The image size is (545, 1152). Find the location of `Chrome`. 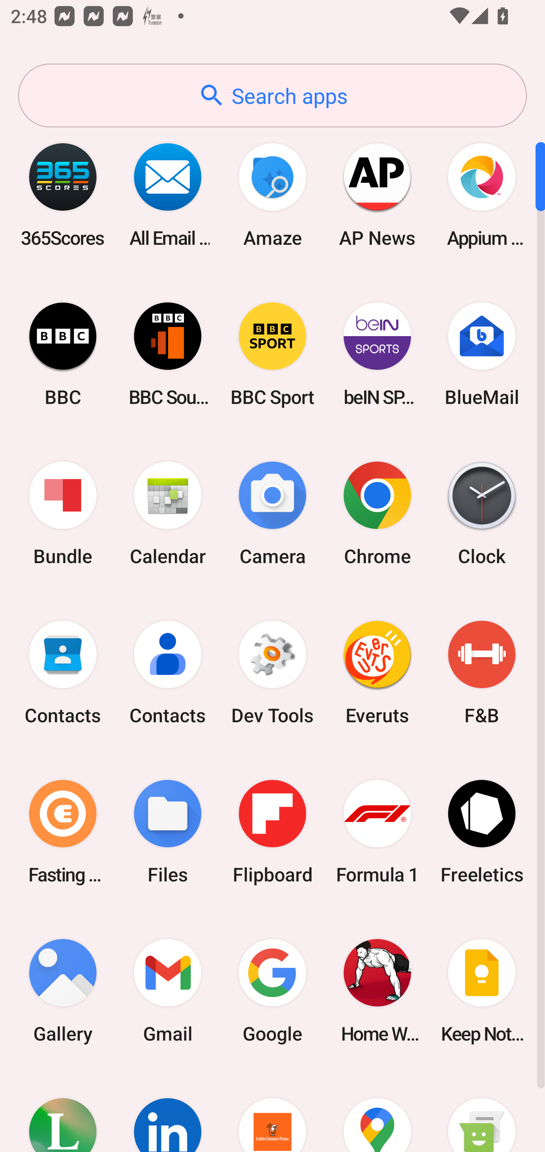

Chrome is located at coordinates (377, 514).